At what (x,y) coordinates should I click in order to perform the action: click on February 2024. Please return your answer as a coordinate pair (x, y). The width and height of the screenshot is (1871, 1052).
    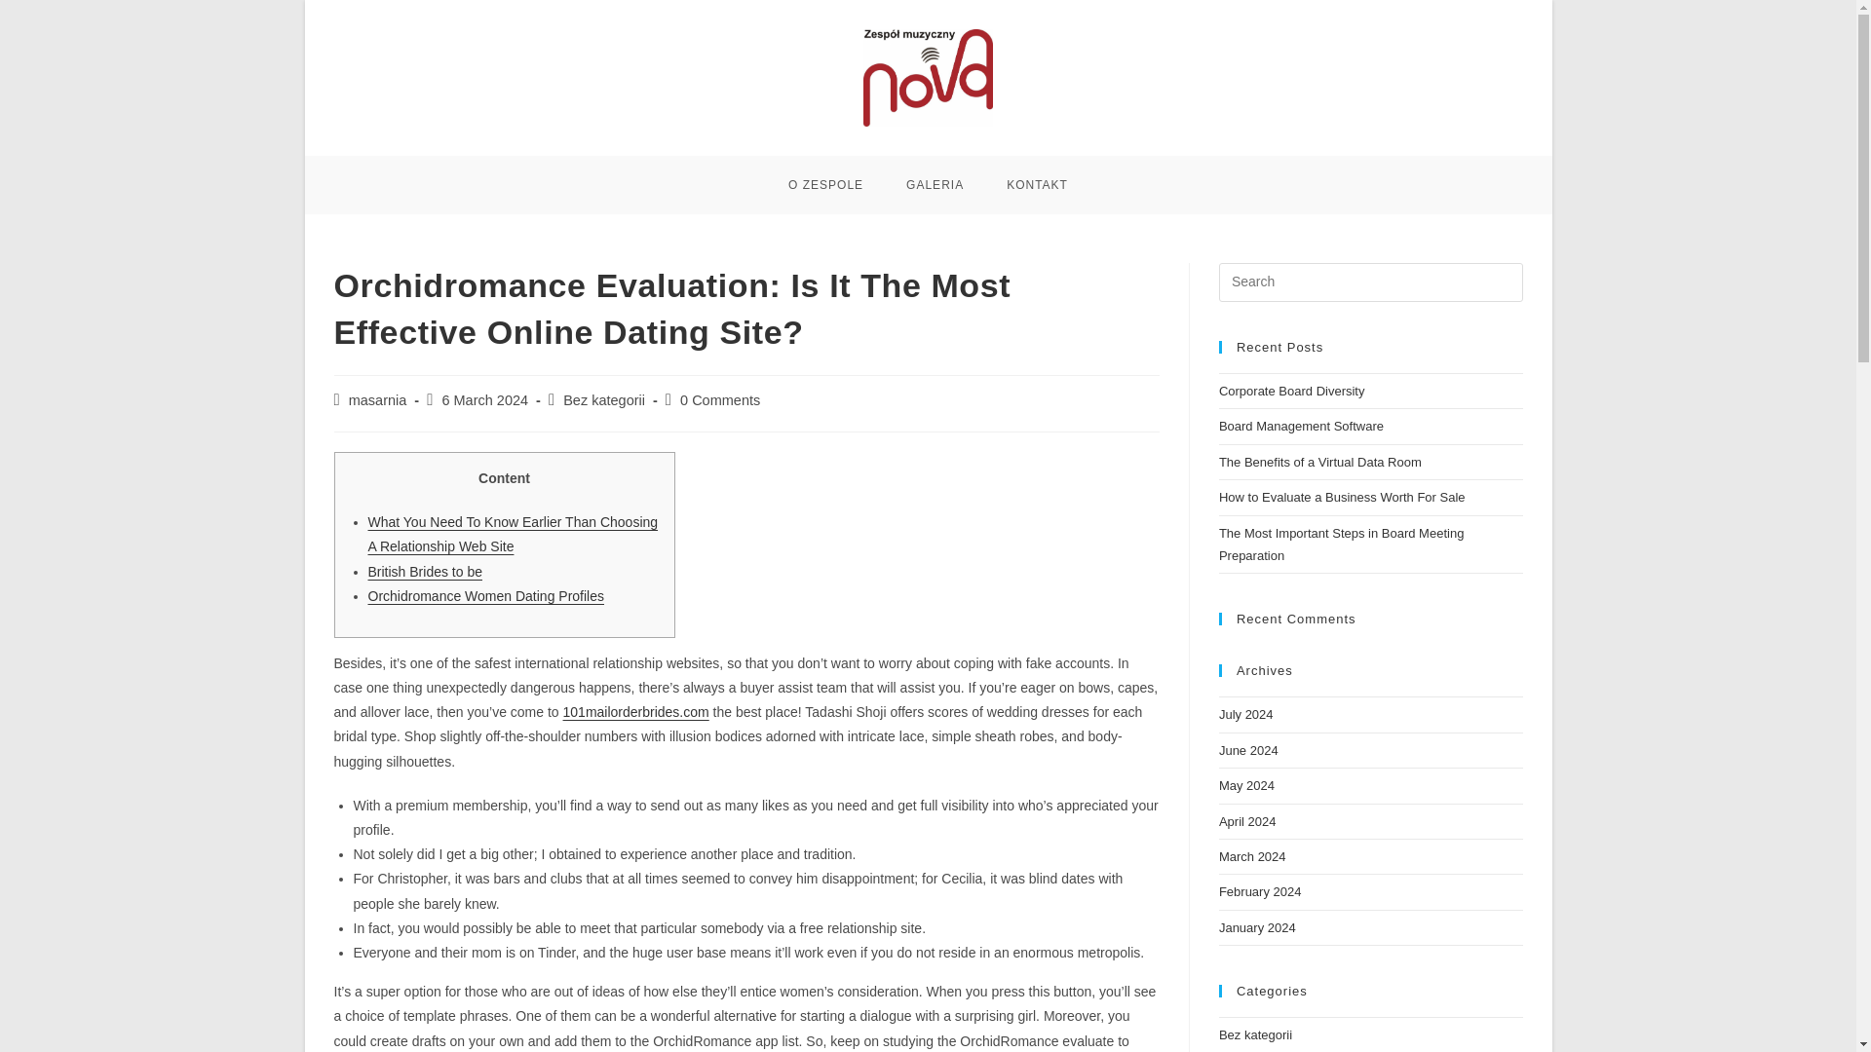
    Looking at the image, I should click on (1261, 892).